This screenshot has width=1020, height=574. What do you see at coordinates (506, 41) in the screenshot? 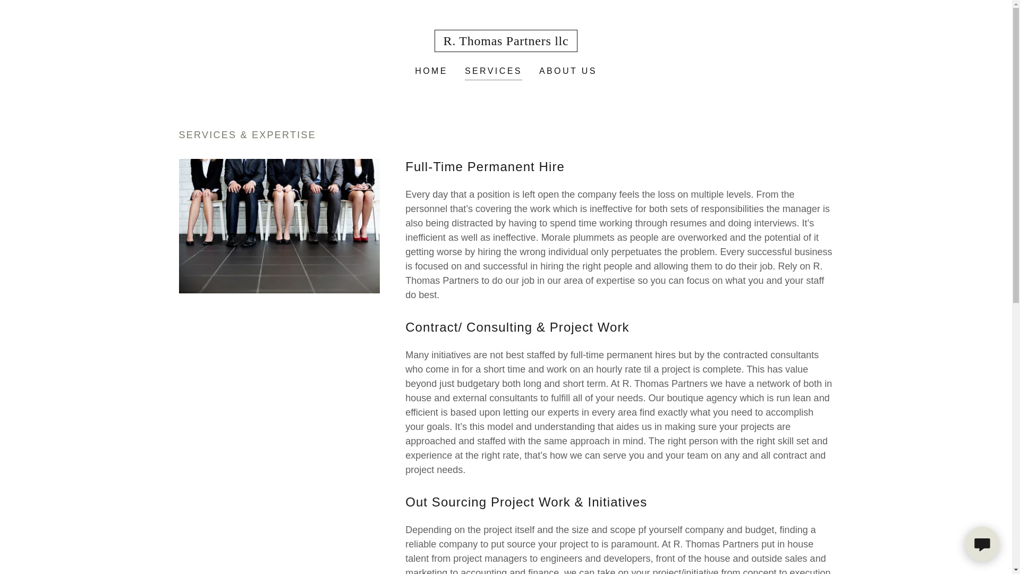
I see `R. Thomas Partners llc` at bounding box center [506, 41].